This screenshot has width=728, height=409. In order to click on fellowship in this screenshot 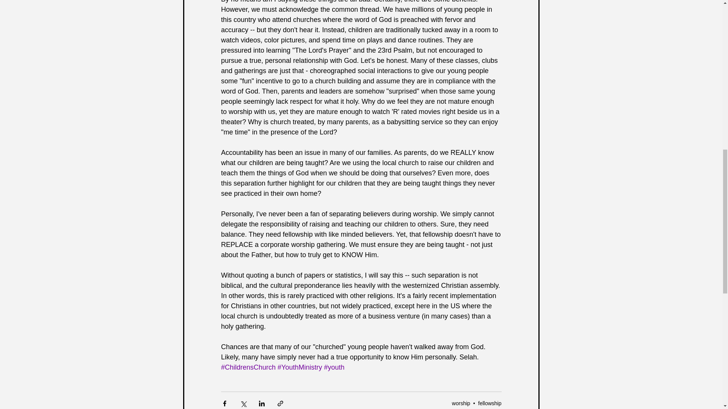, I will do `click(490, 403)`.